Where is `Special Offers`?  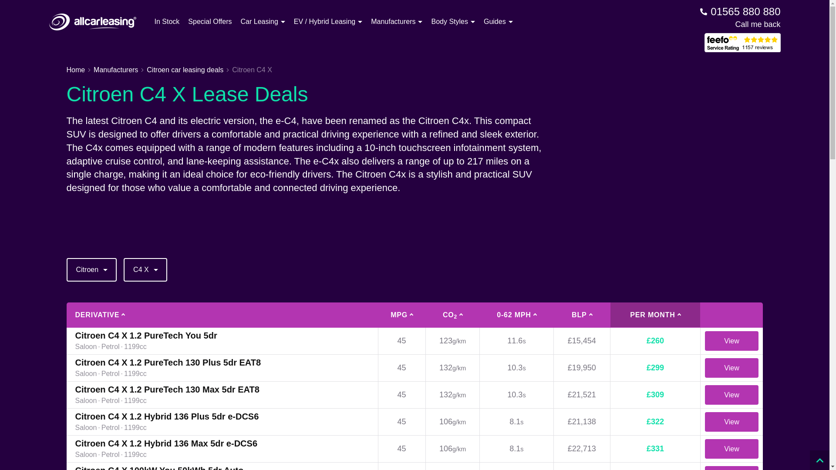
Special Offers is located at coordinates (210, 21).